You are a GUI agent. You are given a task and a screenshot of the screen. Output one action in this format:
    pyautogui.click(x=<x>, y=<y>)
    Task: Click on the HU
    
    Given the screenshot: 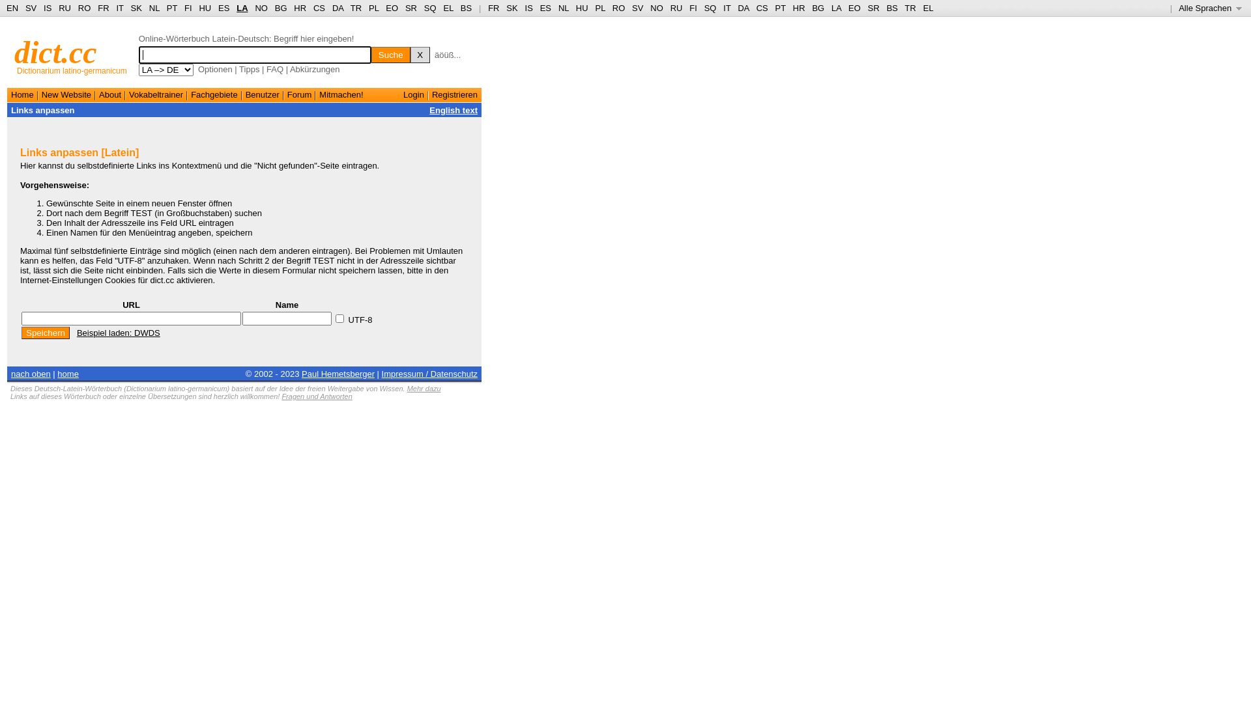 What is the action you would take?
    pyautogui.click(x=582, y=8)
    